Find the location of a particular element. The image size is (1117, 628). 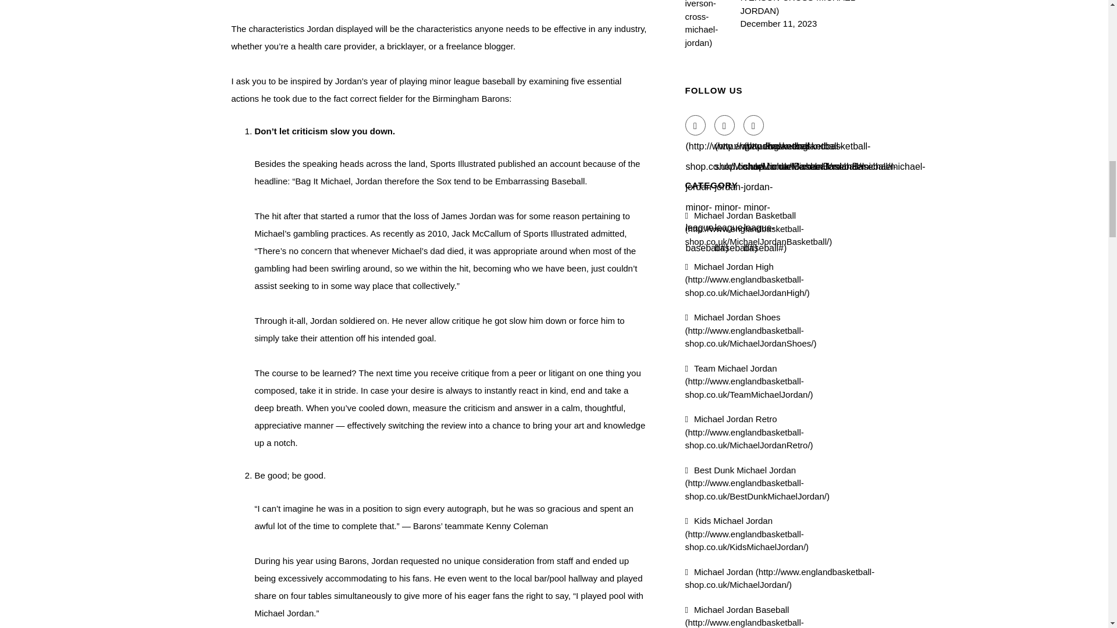

Facebook is located at coordinates (696, 125).